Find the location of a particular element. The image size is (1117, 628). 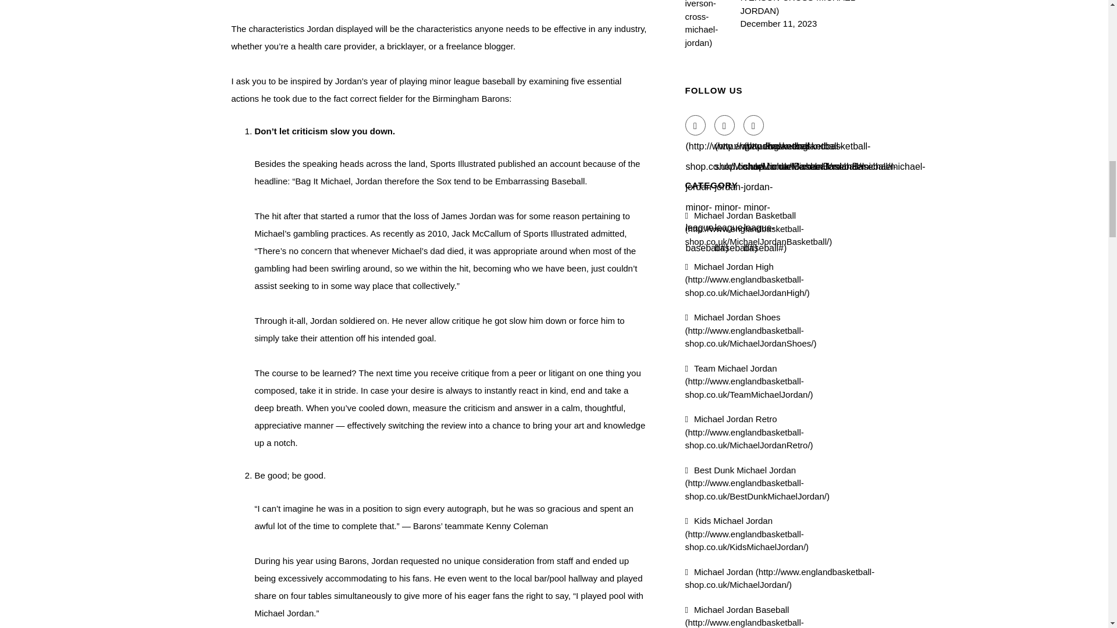

Facebook is located at coordinates (696, 125).